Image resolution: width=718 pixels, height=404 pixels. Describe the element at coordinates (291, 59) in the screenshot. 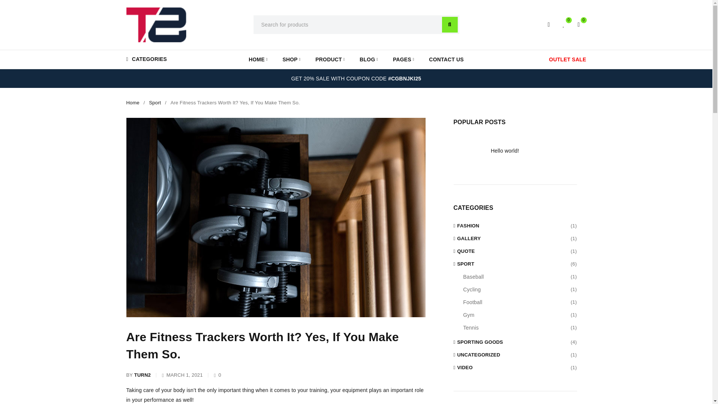

I see `SHOP` at that location.